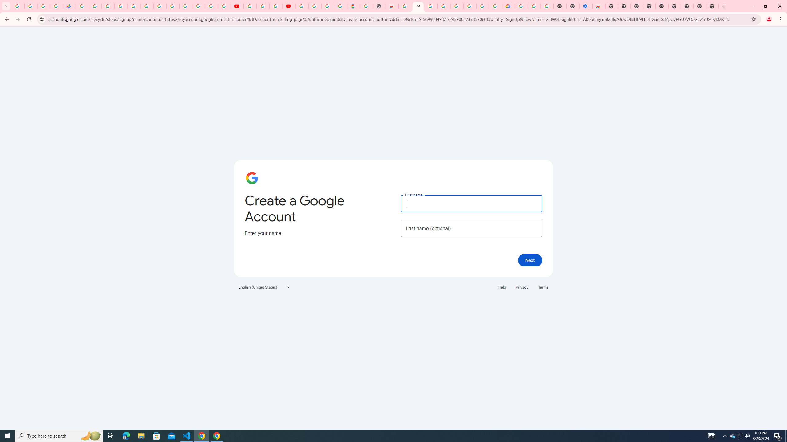  Describe the element at coordinates (186, 6) in the screenshot. I see `Sign in - Google Accounts` at that location.